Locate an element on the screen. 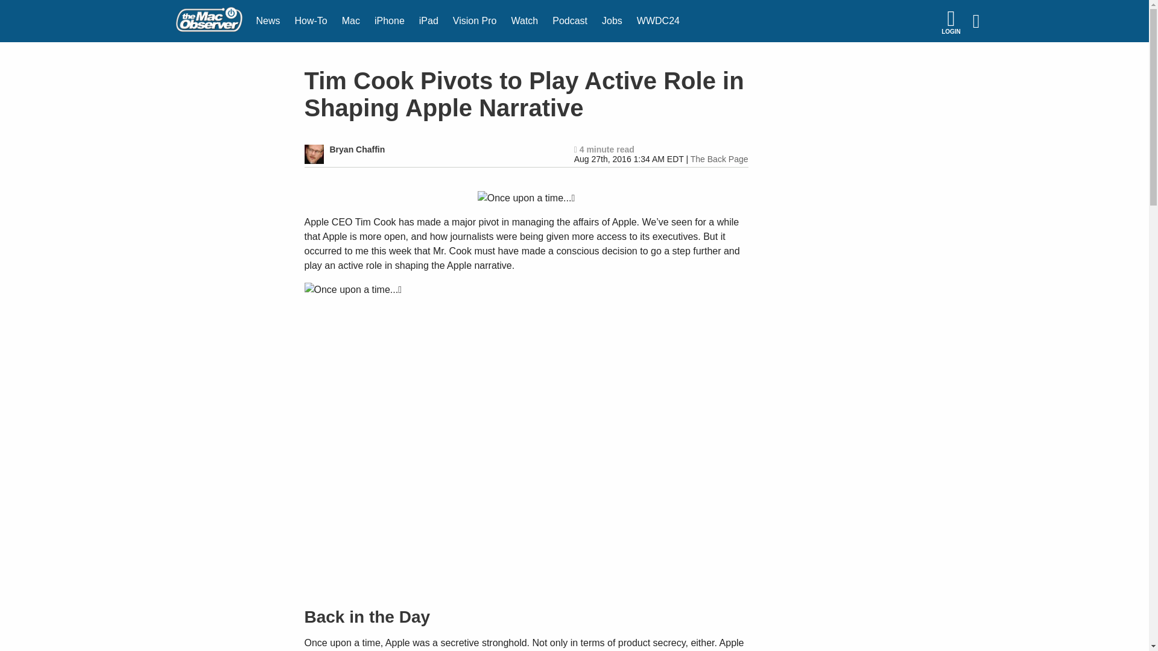 The height and width of the screenshot is (651, 1158). WWDC24 is located at coordinates (658, 21).